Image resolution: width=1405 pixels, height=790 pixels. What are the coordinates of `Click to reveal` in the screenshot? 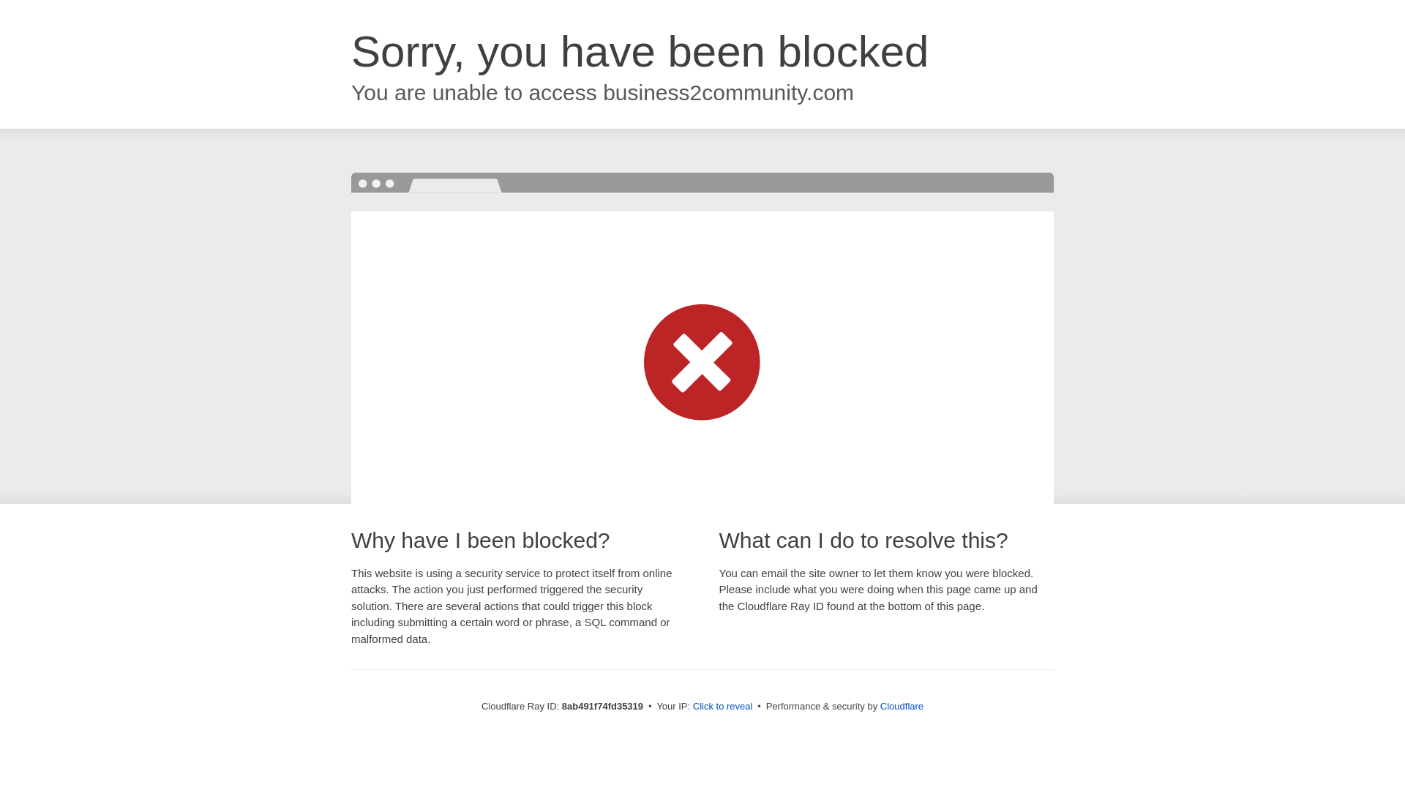 It's located at (723, 707).